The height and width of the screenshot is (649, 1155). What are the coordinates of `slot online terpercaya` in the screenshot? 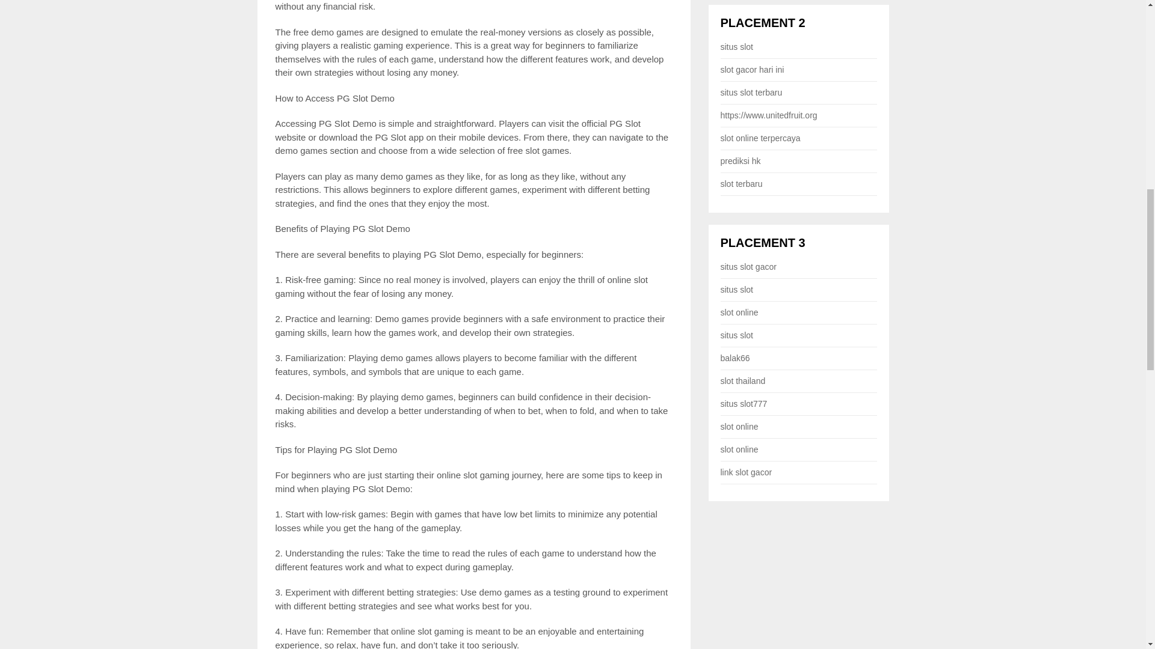 It's located at (760, 138).